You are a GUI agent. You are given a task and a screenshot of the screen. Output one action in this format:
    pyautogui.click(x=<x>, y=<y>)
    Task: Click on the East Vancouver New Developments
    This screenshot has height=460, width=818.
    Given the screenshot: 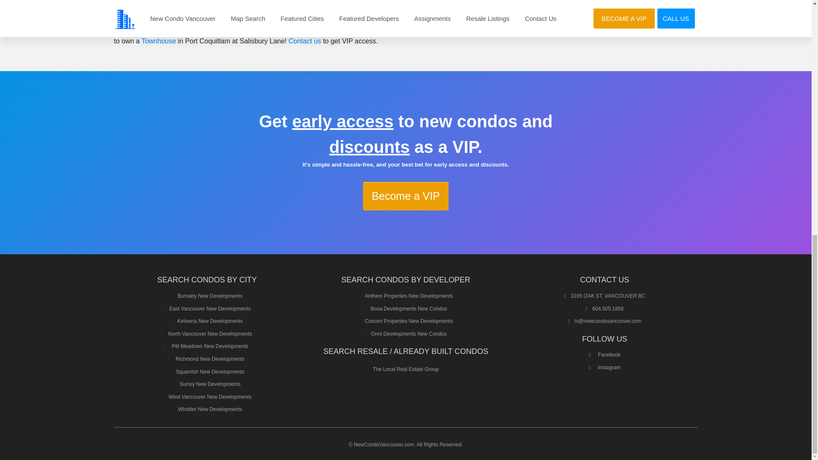 What is the action you would take?
    pyautogui.click(x=210, y=309)
    